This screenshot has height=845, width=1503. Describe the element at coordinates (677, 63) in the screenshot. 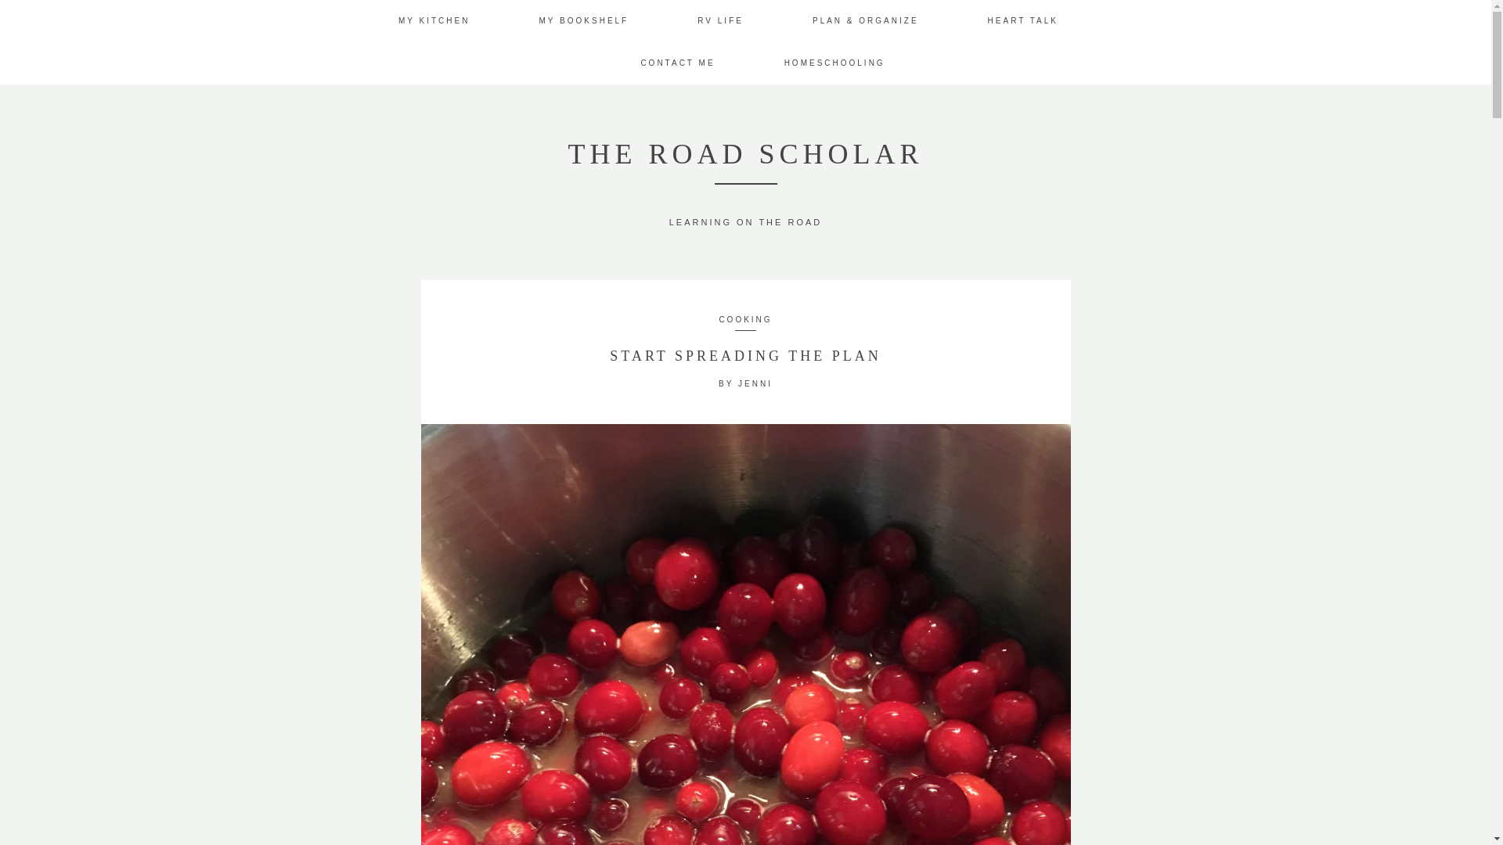

I see `CONTACT ME` at that location.